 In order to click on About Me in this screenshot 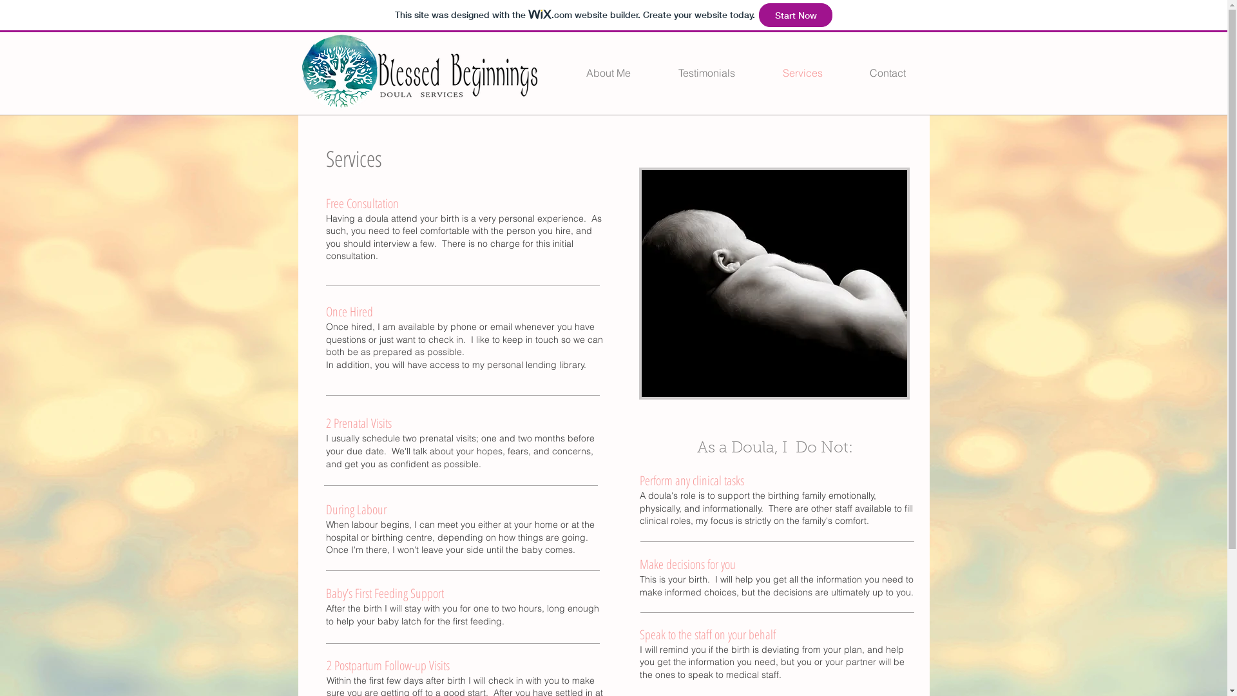, I will do `click(608, 73)`.